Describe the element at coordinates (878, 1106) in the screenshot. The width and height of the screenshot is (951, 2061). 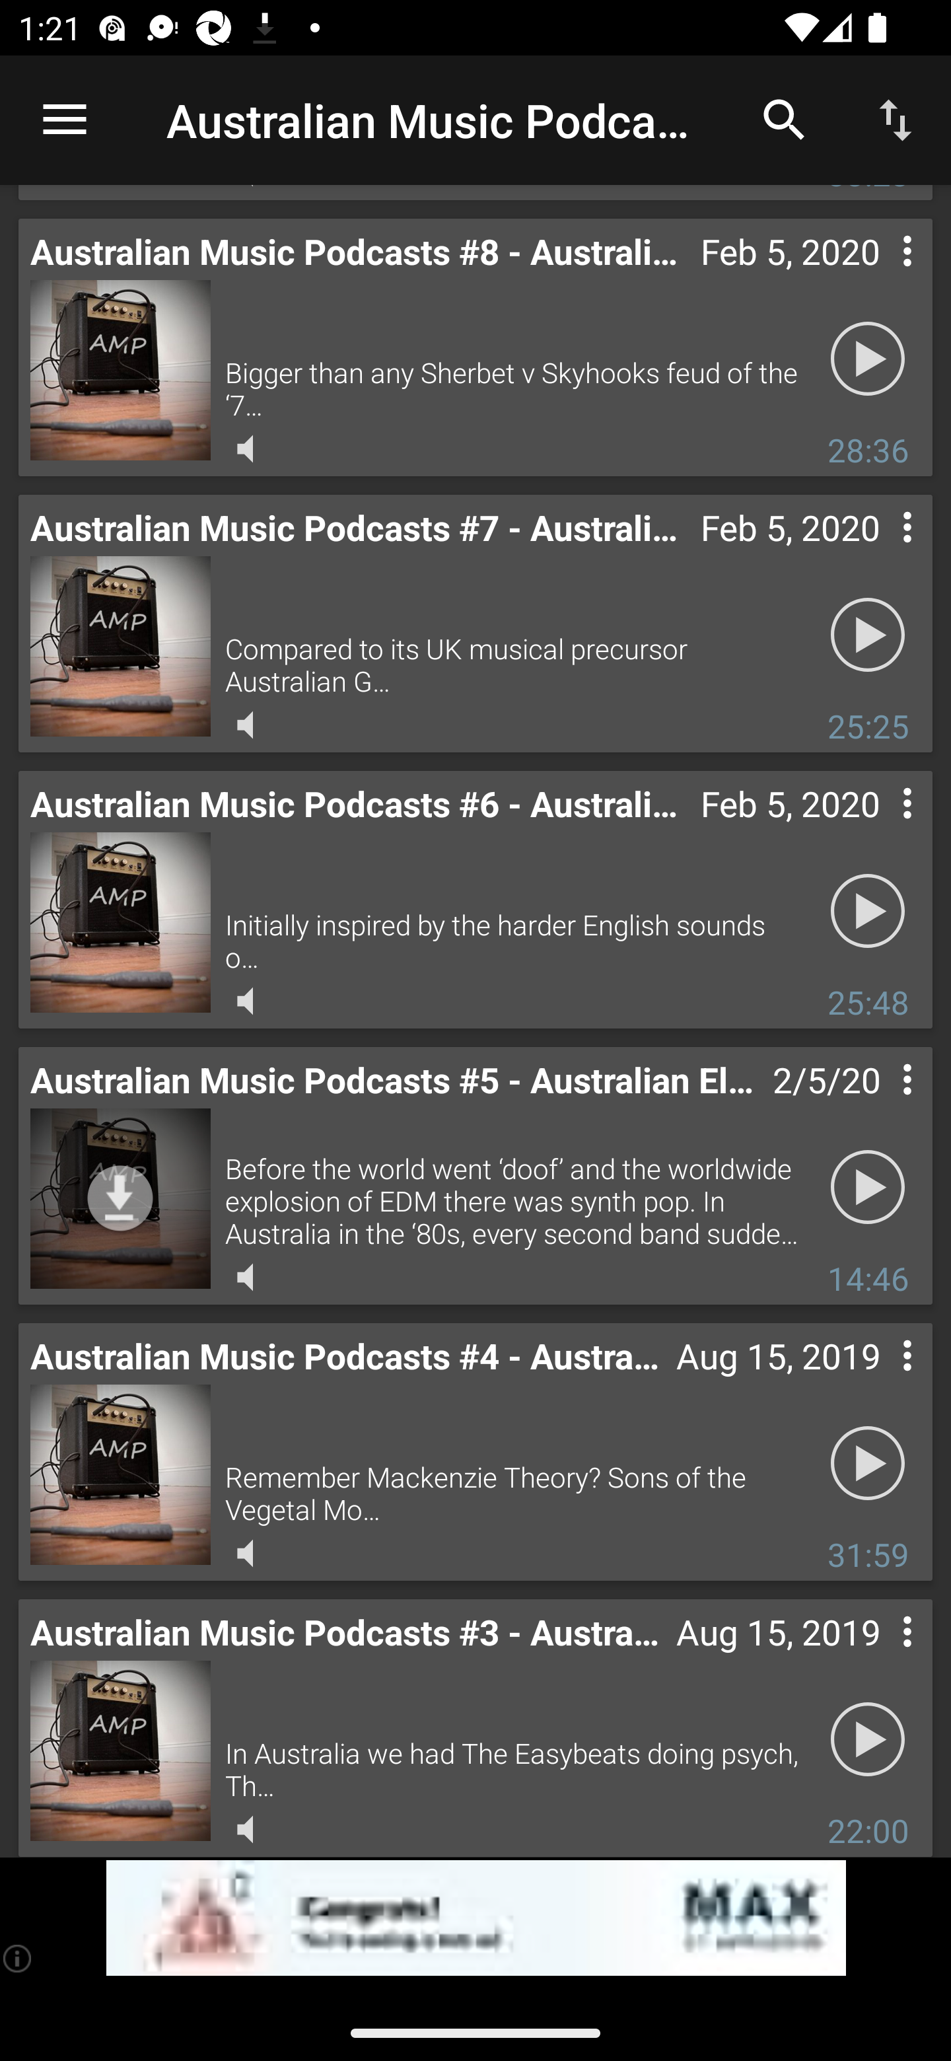
I see `Contextual menu` at that location.